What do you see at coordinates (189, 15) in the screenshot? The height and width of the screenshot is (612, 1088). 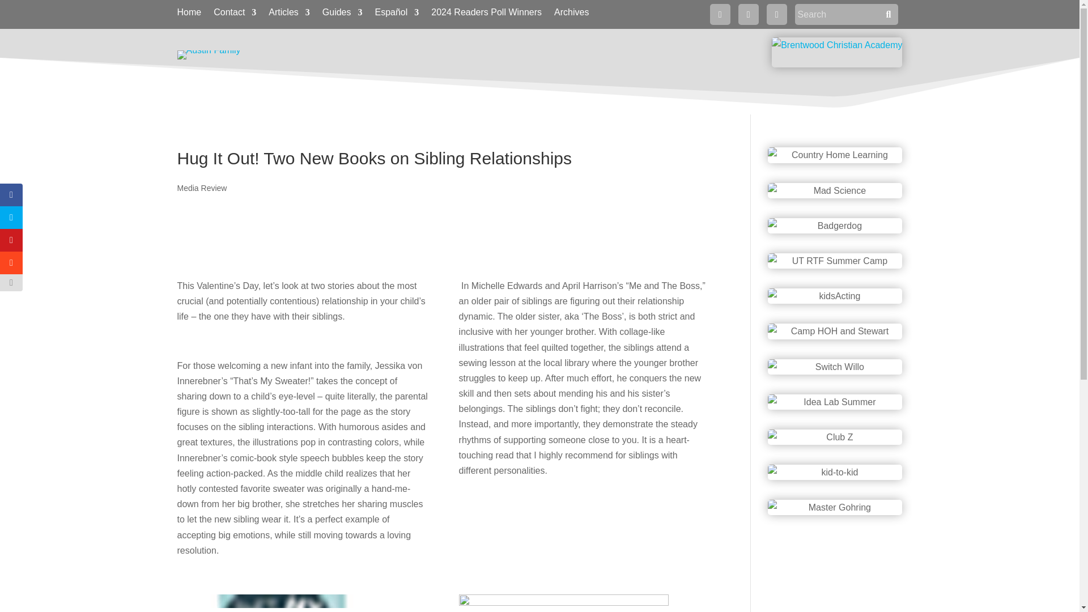 I see `Home` at bounding box center [189, 15].